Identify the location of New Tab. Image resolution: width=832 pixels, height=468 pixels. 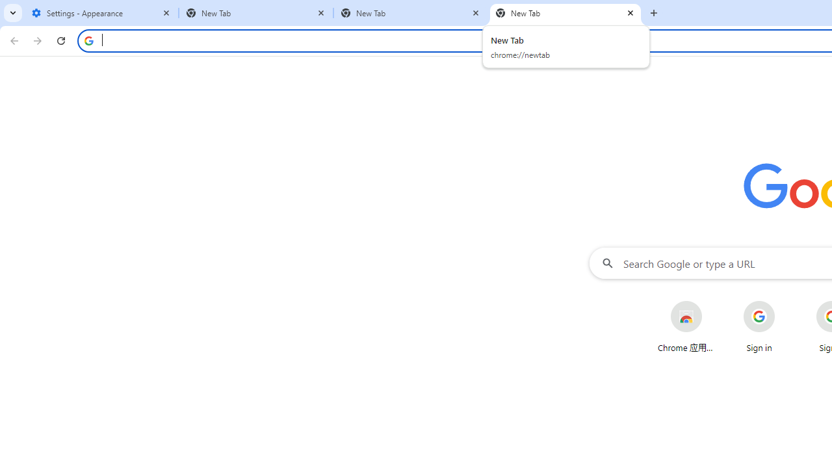
(565, 13).